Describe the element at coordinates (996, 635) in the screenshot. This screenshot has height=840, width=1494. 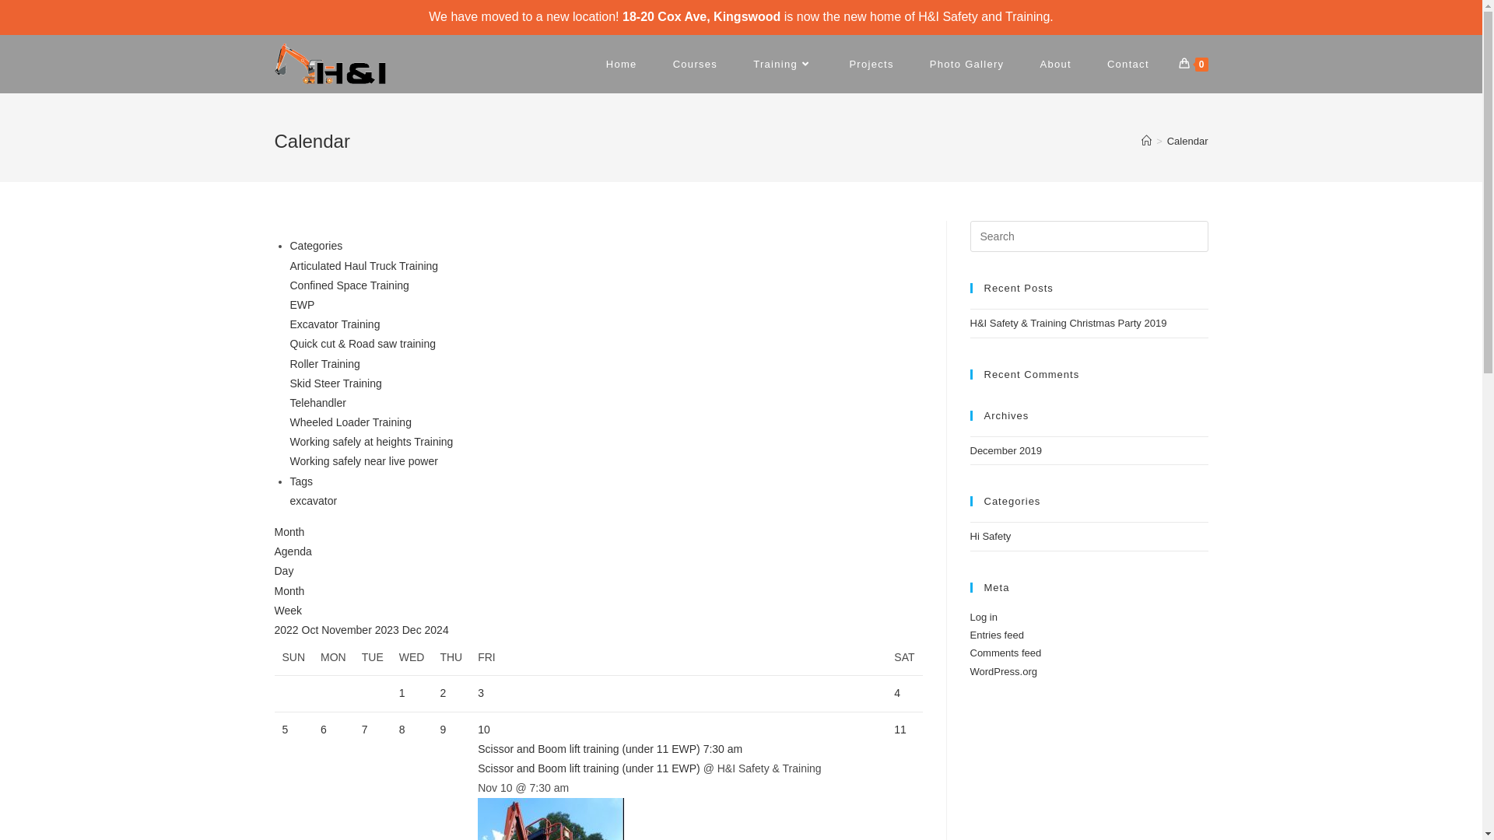
I see `Entries feed` at that location.